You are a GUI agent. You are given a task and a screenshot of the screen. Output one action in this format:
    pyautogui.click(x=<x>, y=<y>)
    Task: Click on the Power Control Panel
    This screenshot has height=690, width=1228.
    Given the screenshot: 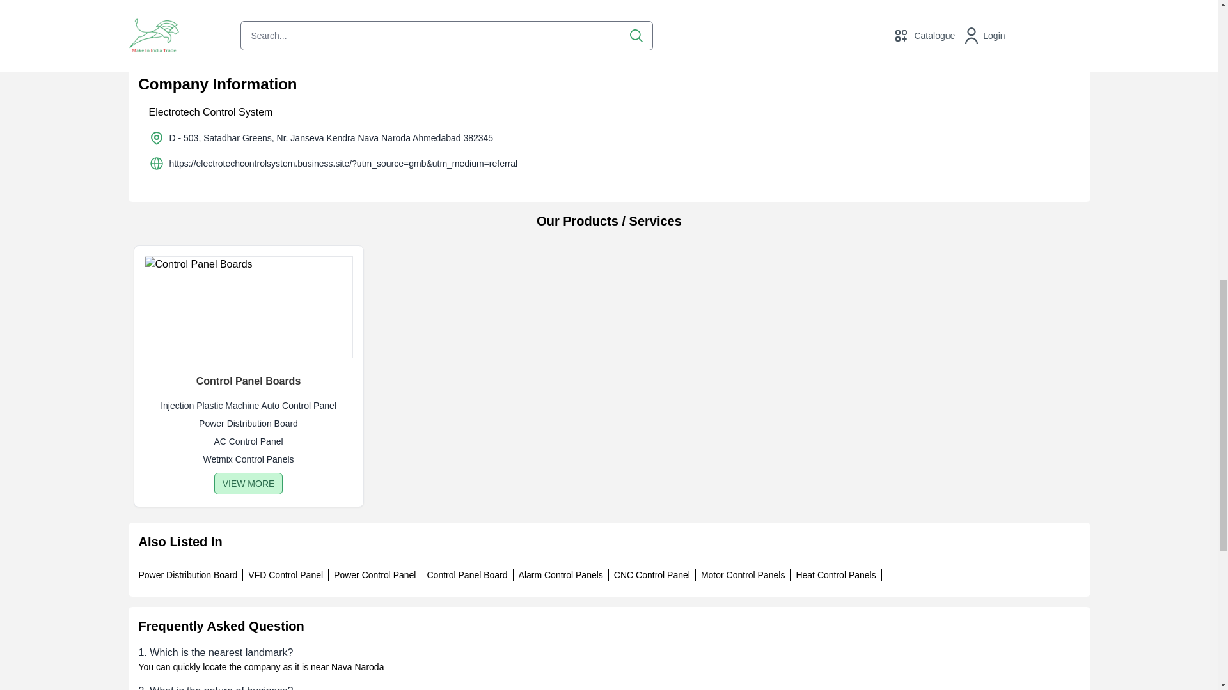 What is the action you would take?
    pyautogui.click(x=375, y=575)
    